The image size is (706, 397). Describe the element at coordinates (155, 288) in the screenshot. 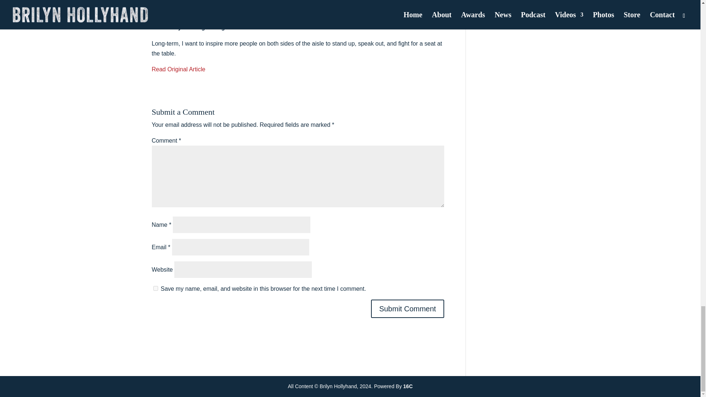

I see `yes` at that location.